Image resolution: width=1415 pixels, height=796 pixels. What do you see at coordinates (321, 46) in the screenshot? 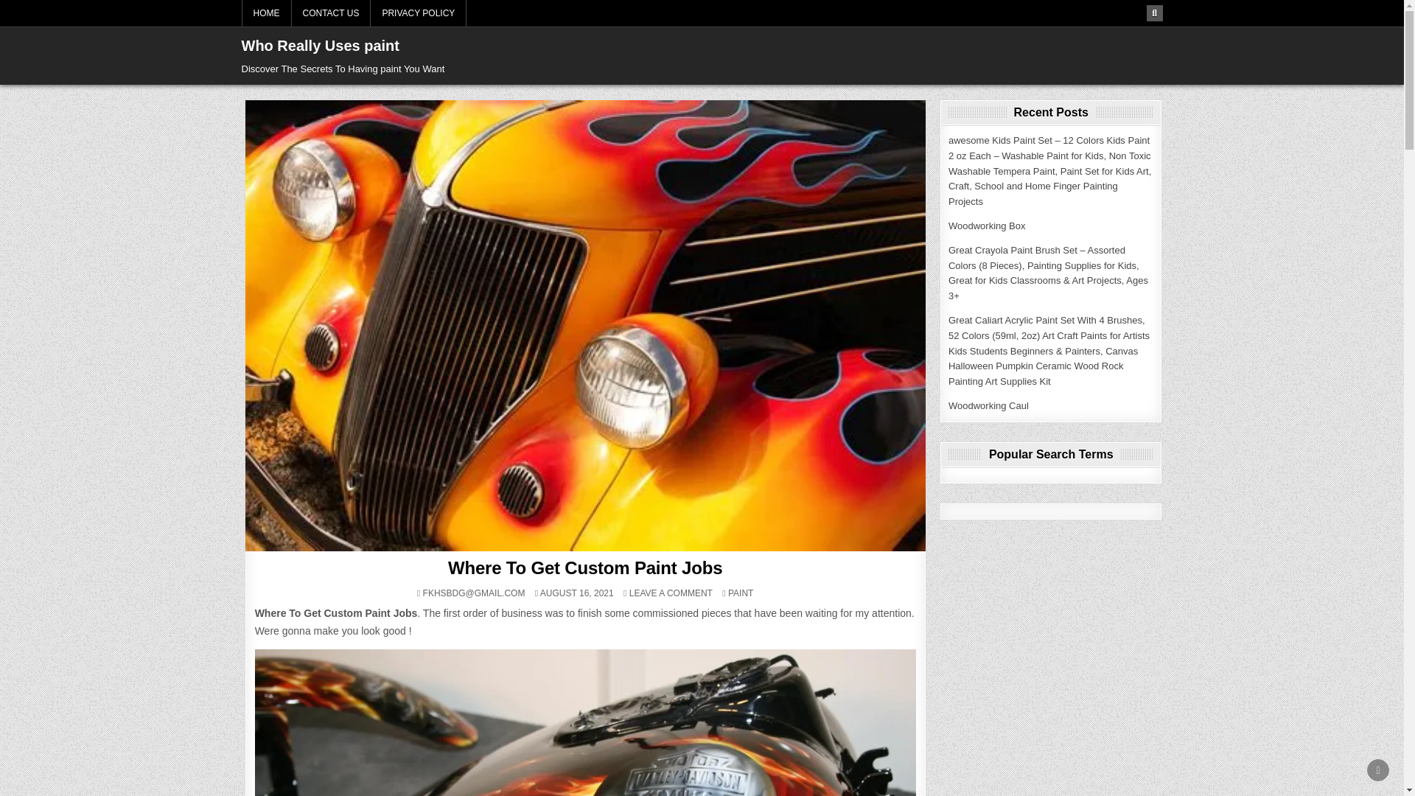
I see `PAINT` at bounding box center [321, 46].